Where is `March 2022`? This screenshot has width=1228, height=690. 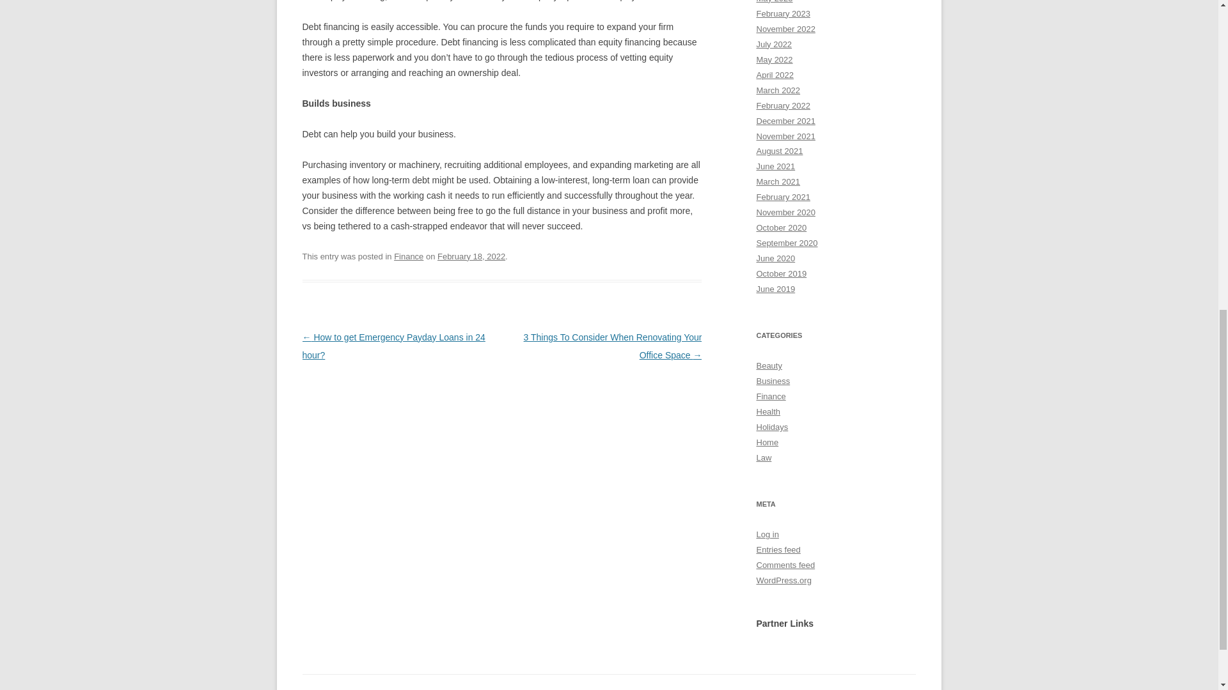 March 2022 is located at coordinates (778, 90).